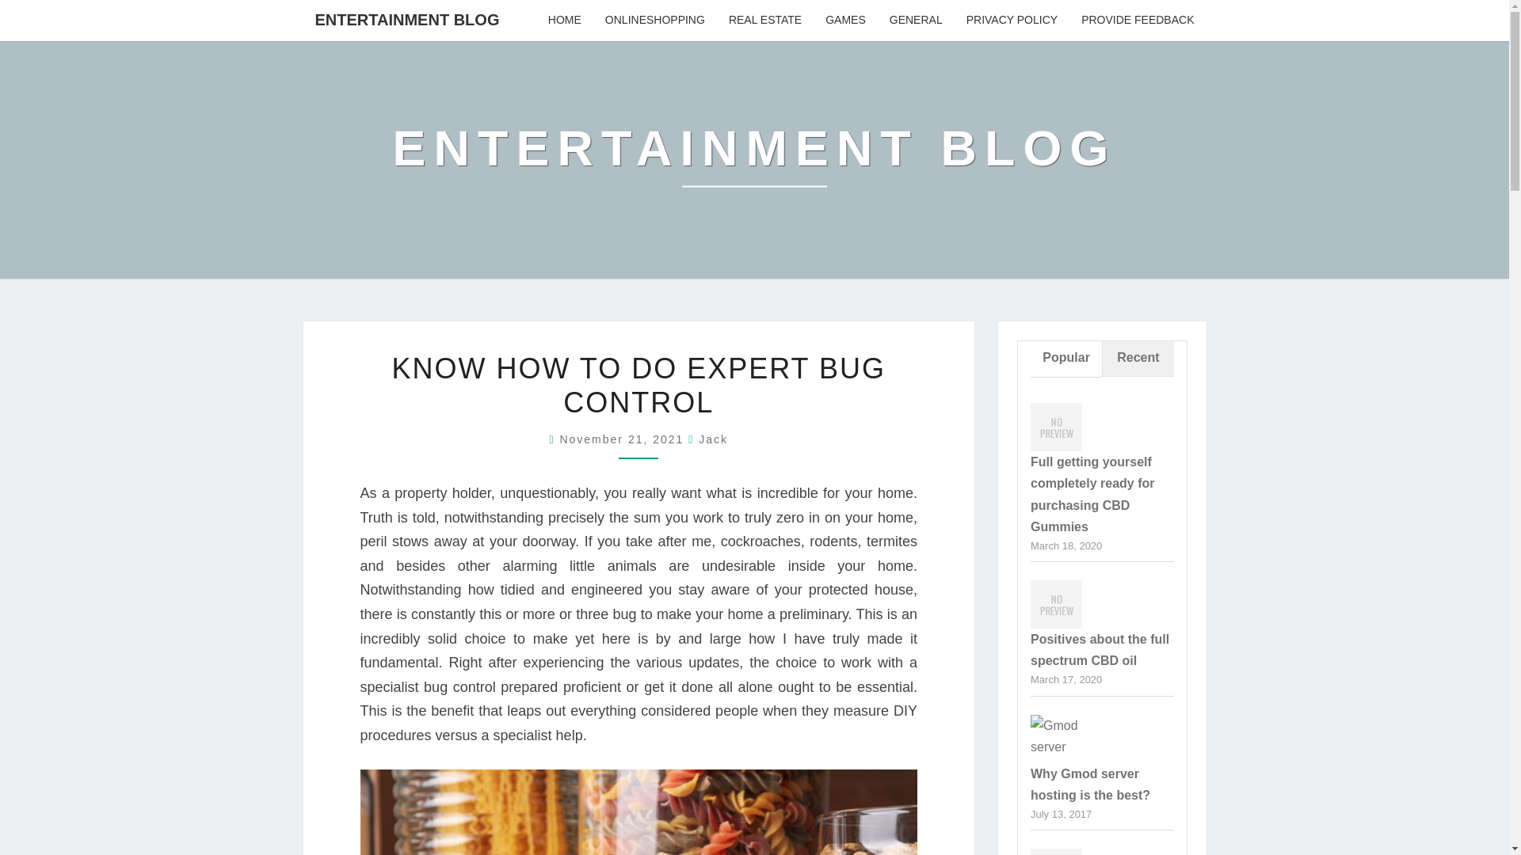 The width and height of the screenshot is (1521, 855). Describe the element at coordinates (1066, 359) in the screenshot. I see `Popular` at that location.